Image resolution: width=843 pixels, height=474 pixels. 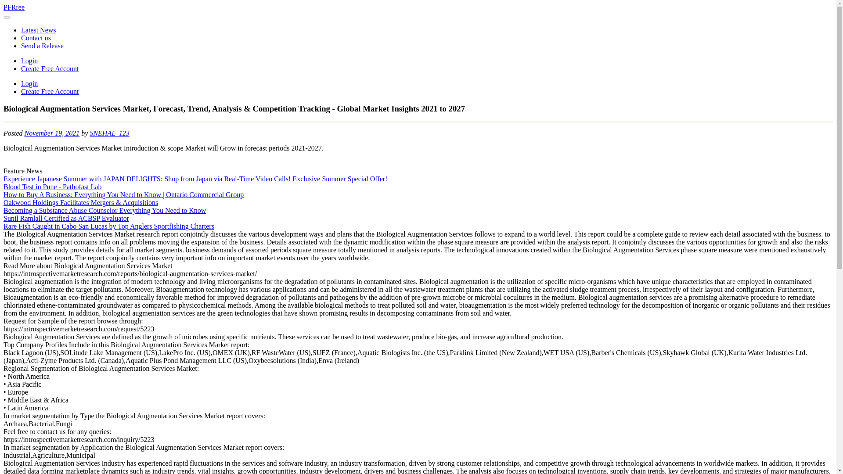 What do you see at coordinates (42, 46) in the screenshot?
I see `Send a Release` at bounding box center [42, 46].